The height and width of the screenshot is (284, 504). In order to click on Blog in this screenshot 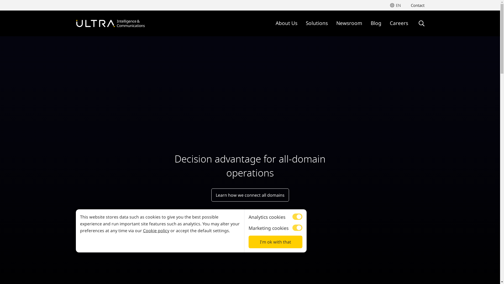, I will do `click(376, 24)`.